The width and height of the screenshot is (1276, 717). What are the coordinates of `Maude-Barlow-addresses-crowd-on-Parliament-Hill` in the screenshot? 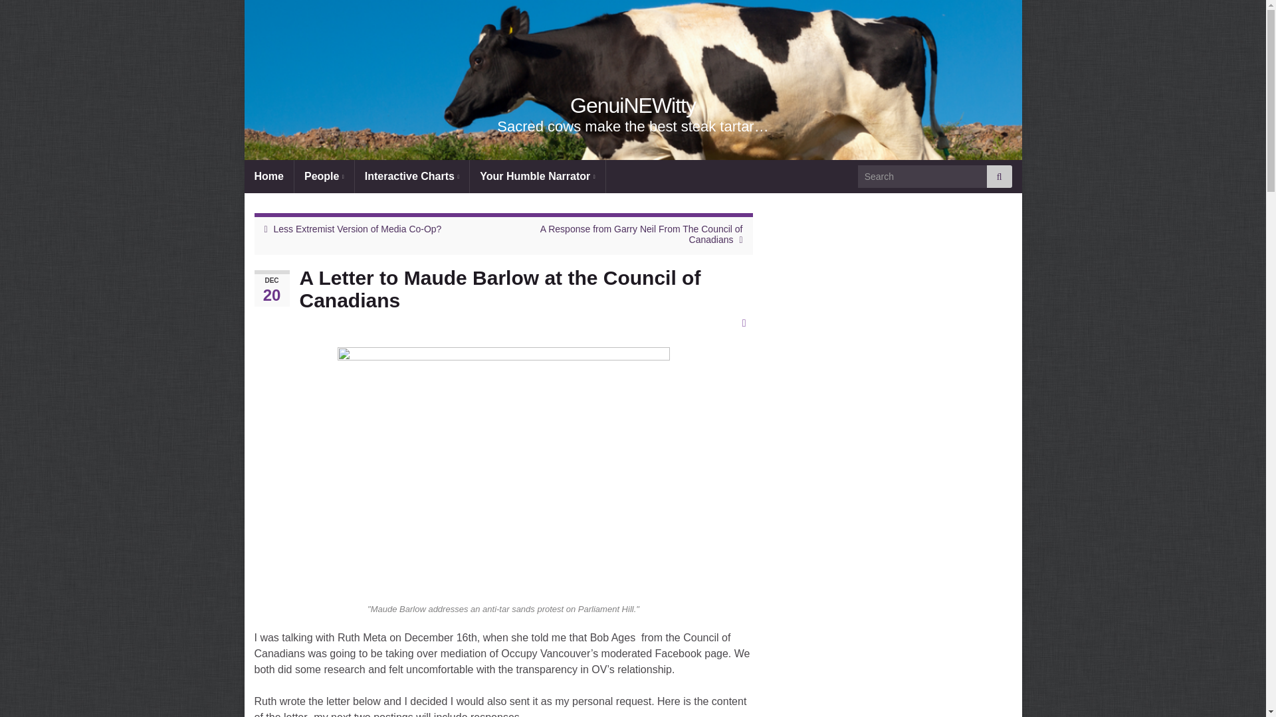 It's located at (504, 471).